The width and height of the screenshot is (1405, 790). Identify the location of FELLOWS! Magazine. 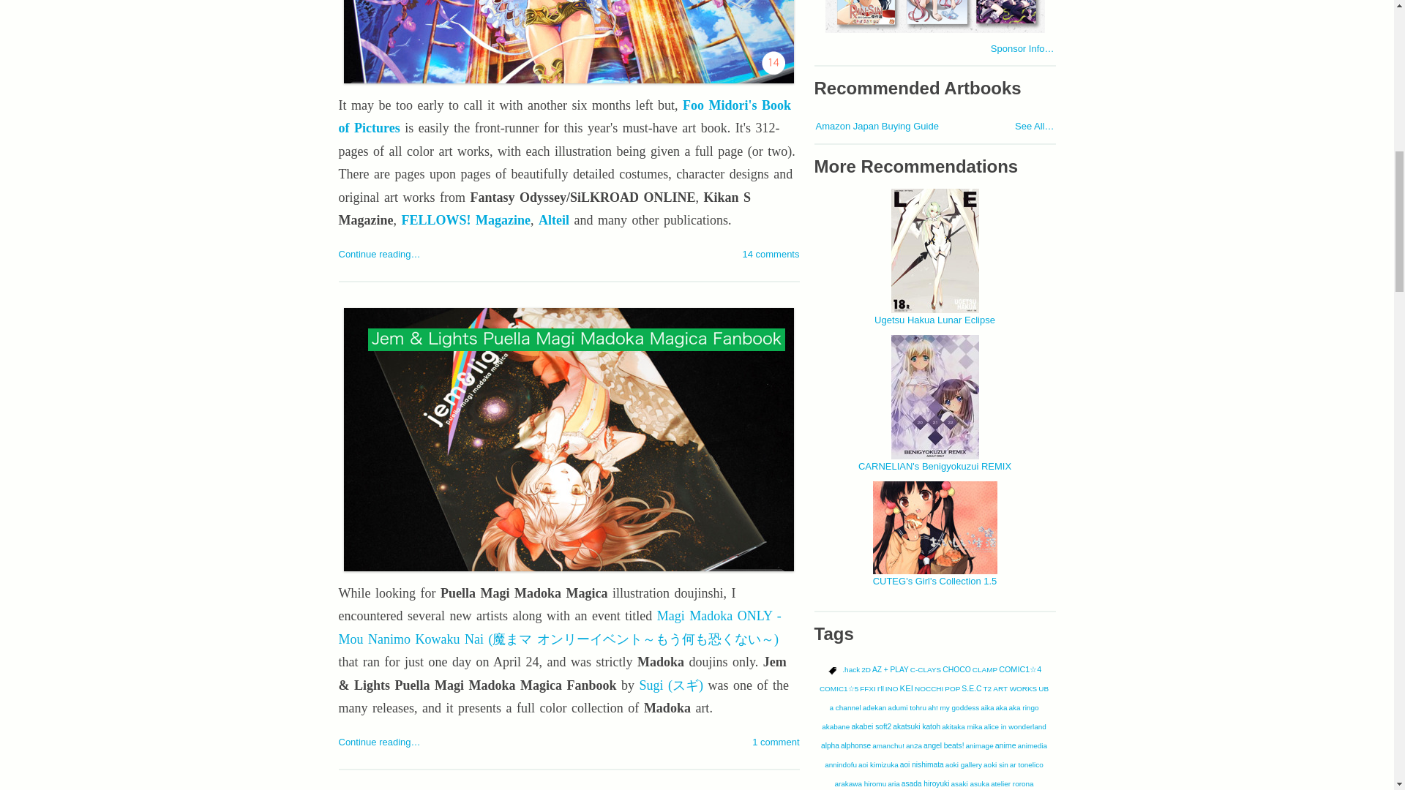
(465, 219).